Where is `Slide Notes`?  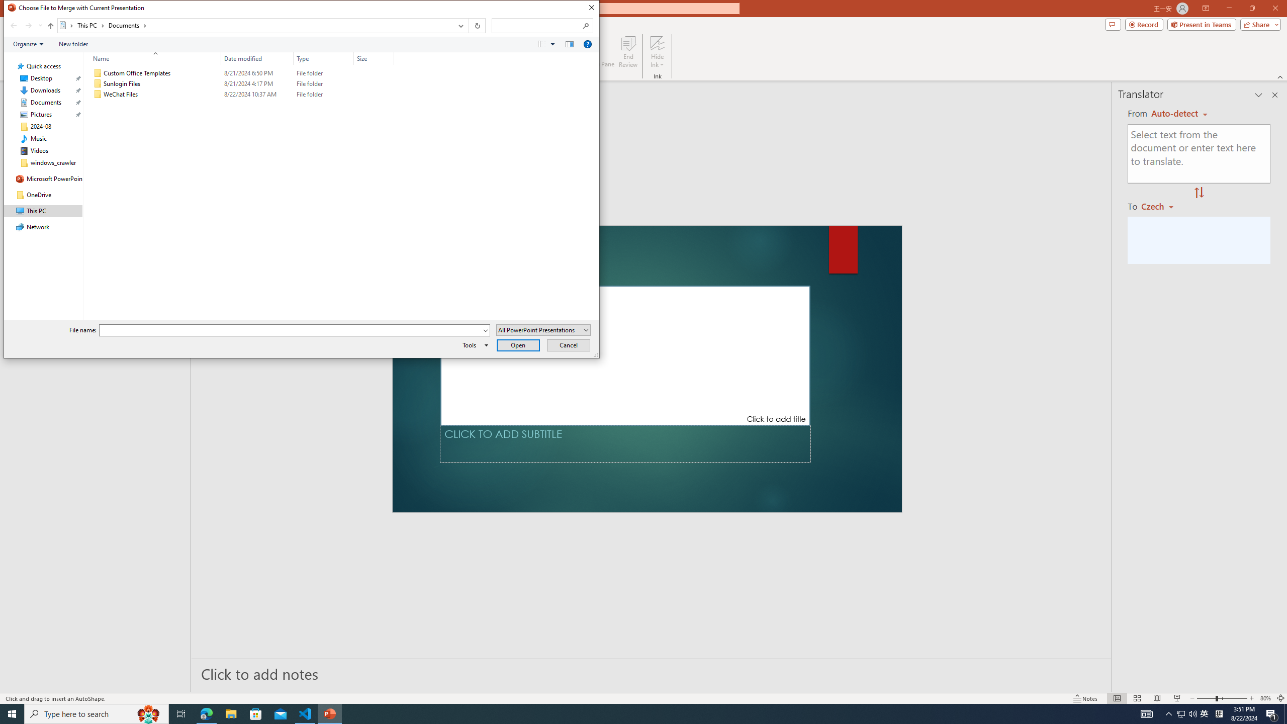
Slide Notes is located at coordinates (652, 673).